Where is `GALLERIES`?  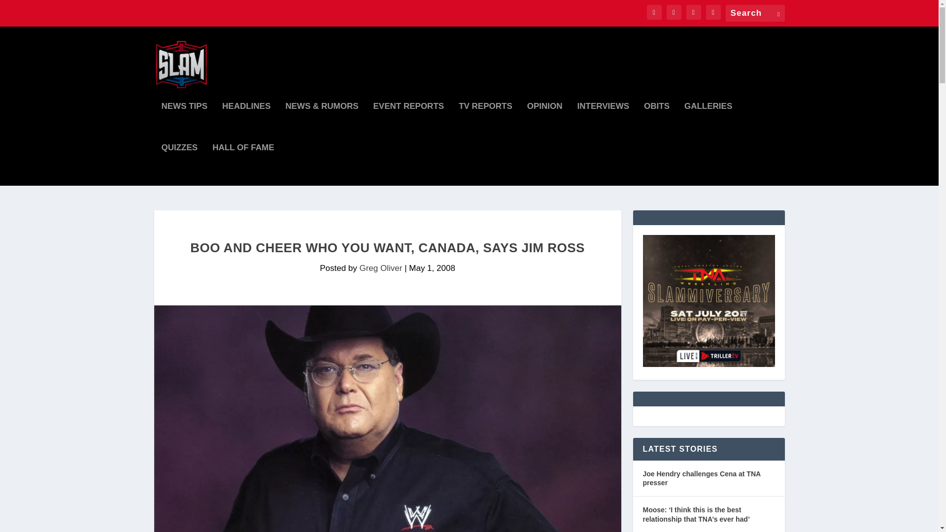 GALLERIES is located at coordinates (708, 123).